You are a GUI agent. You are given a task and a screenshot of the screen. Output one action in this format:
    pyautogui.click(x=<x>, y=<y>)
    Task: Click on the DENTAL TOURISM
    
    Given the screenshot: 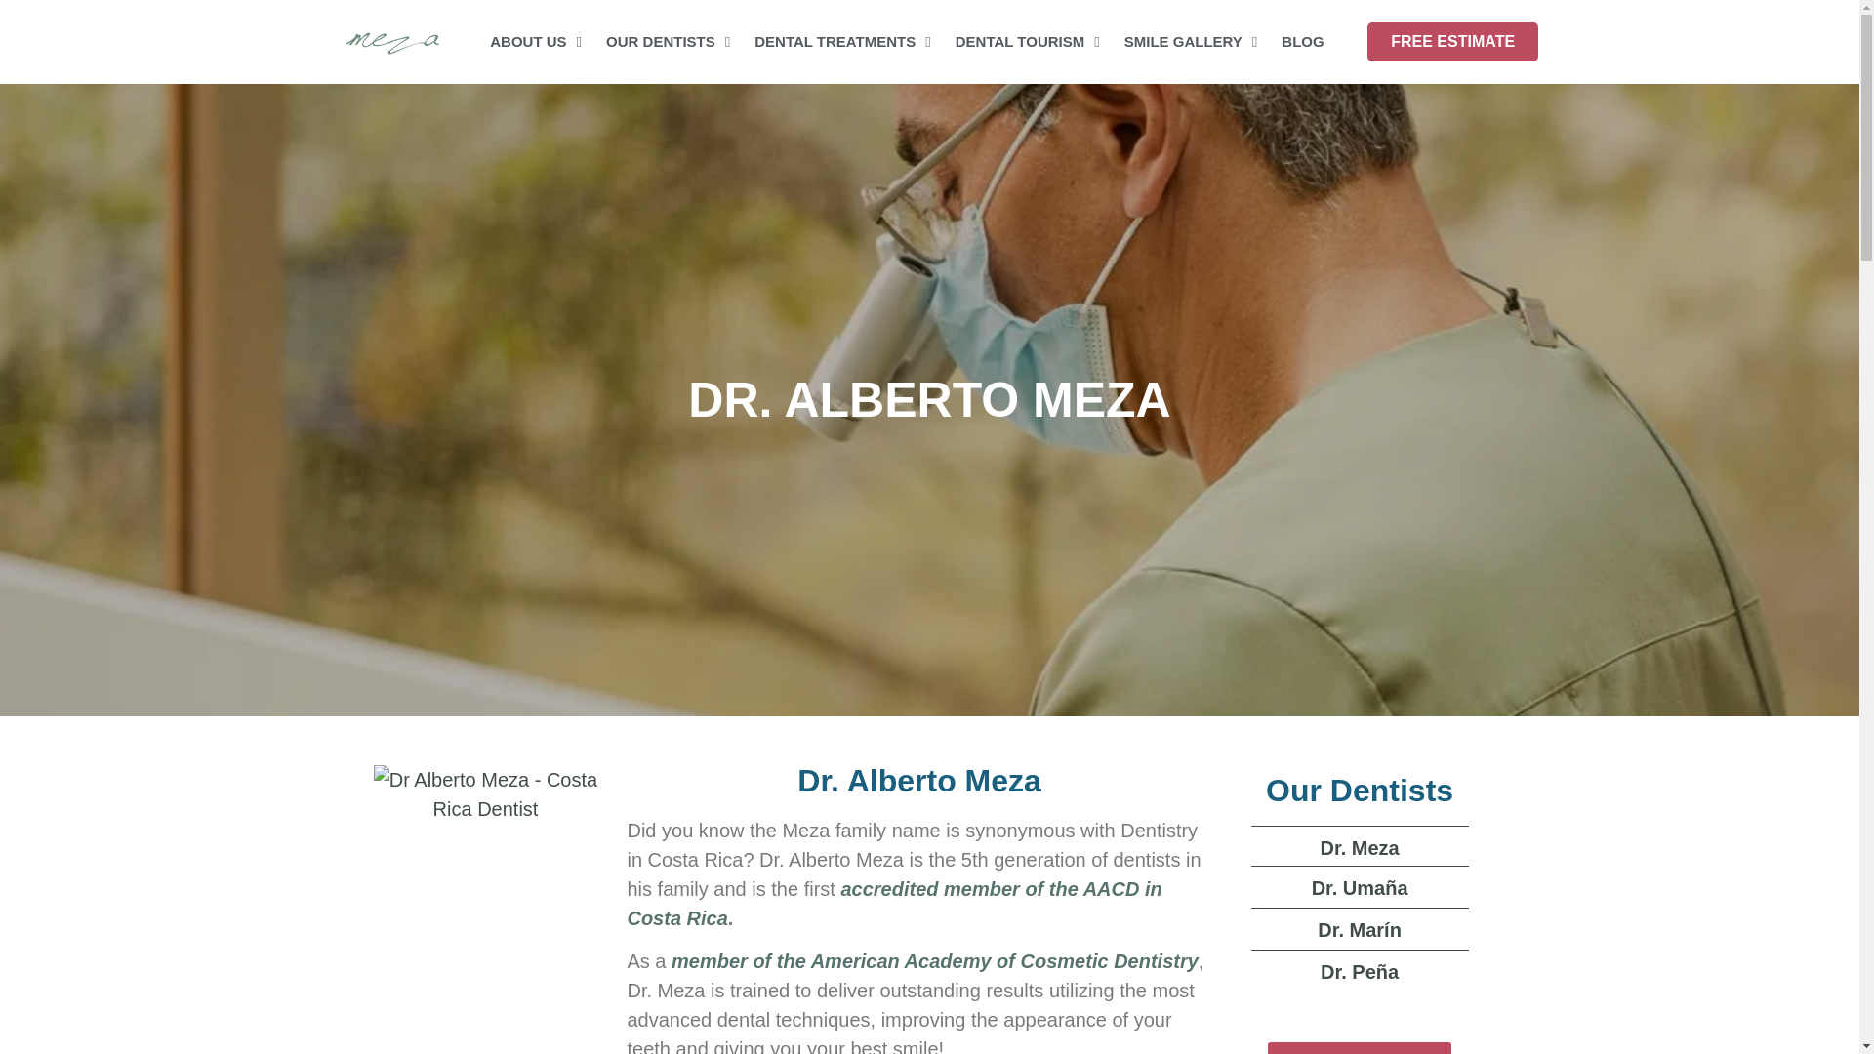 What is the action you would take?
    pyautogui.click(x=1027, y=41)
    